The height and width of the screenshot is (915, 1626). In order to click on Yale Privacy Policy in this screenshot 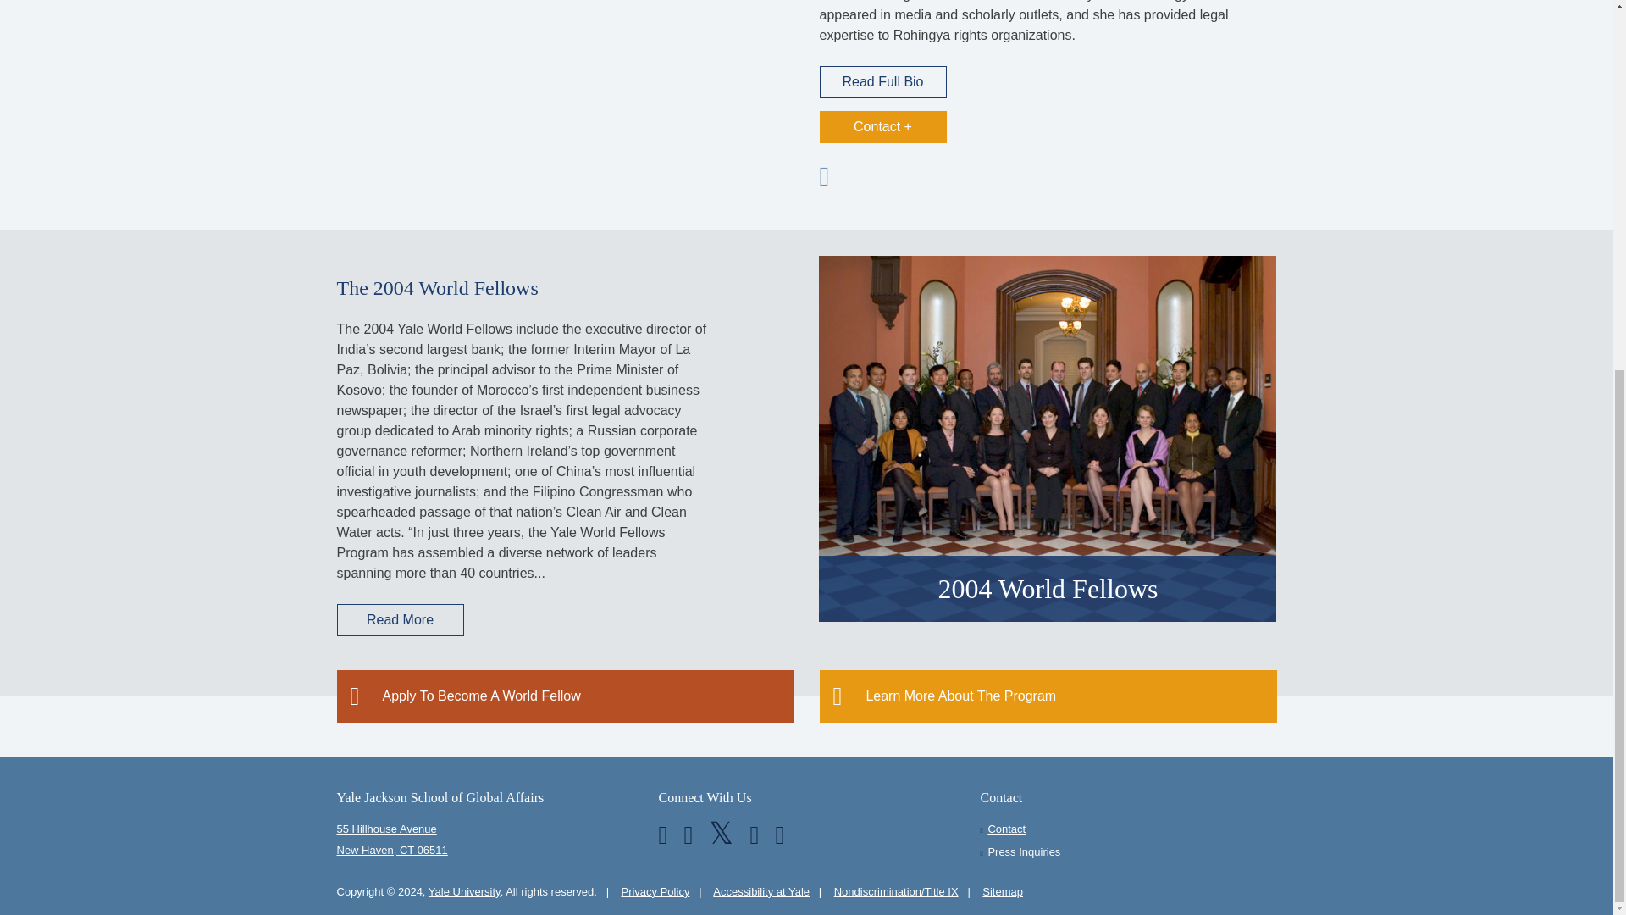, I will do `click(655, 891)`.